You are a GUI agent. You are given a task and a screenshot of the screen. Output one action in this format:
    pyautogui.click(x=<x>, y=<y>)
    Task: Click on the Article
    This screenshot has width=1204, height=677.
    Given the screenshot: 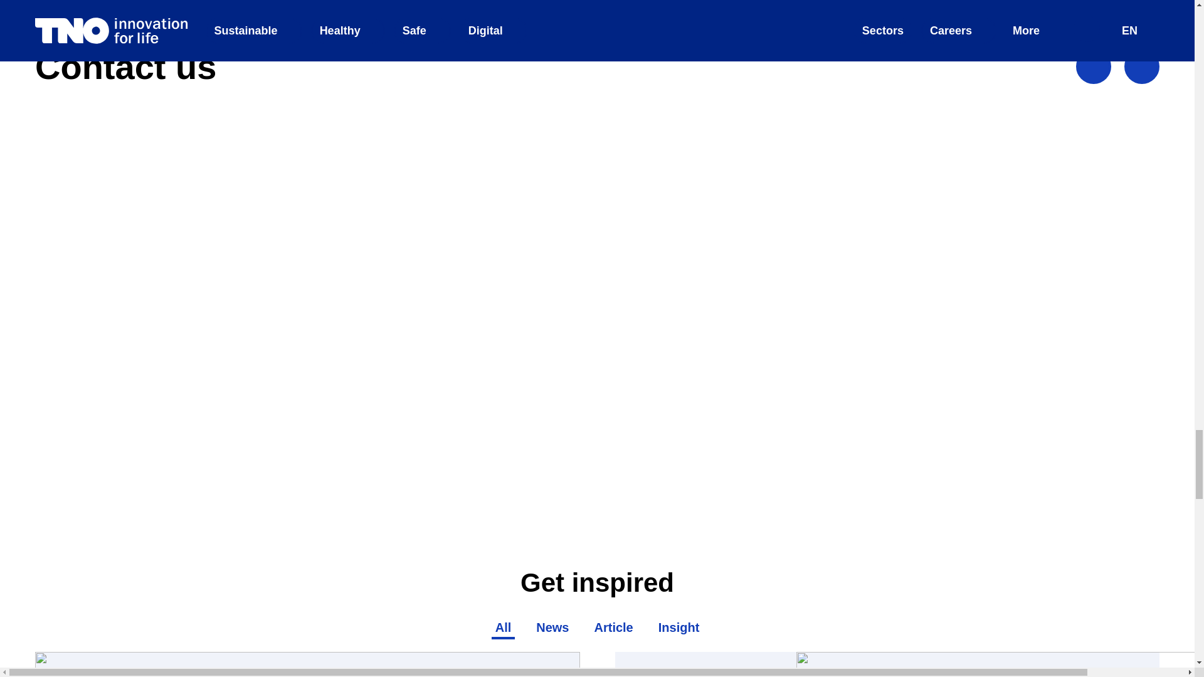 What is the action you would take?
    pyautogui.click(x=613, y=628)
    